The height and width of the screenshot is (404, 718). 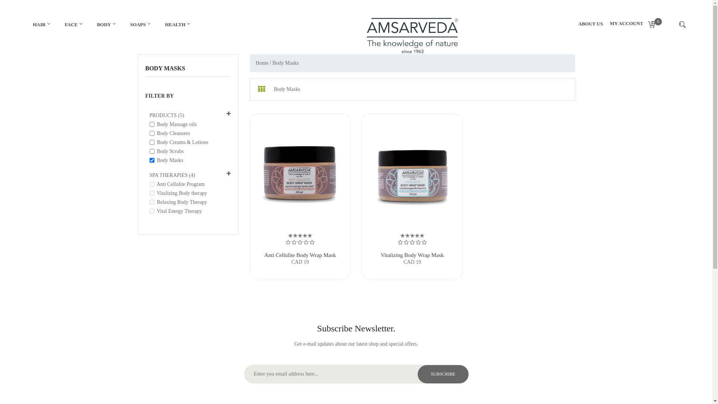 What do you see at coordinates (105, 25) in the screenshot?
I see `BODY` at bounding box center [105, 25].